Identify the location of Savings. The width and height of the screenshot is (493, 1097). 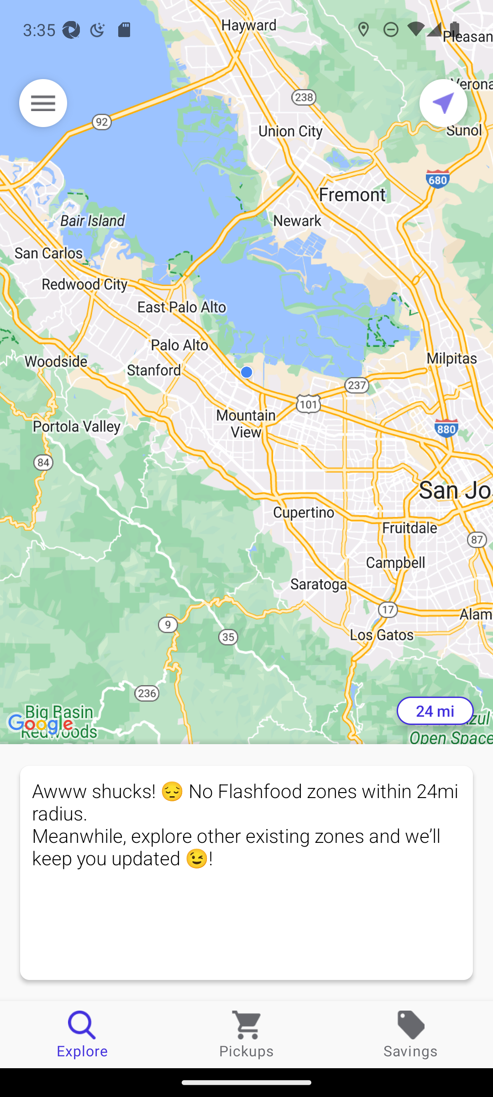
(411, 1034).